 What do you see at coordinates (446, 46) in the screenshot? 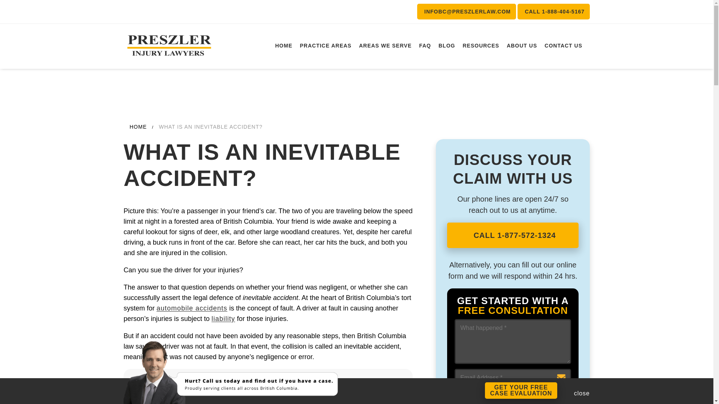
I see `PRACTICE AREAS` at bounding box center [446, 46].